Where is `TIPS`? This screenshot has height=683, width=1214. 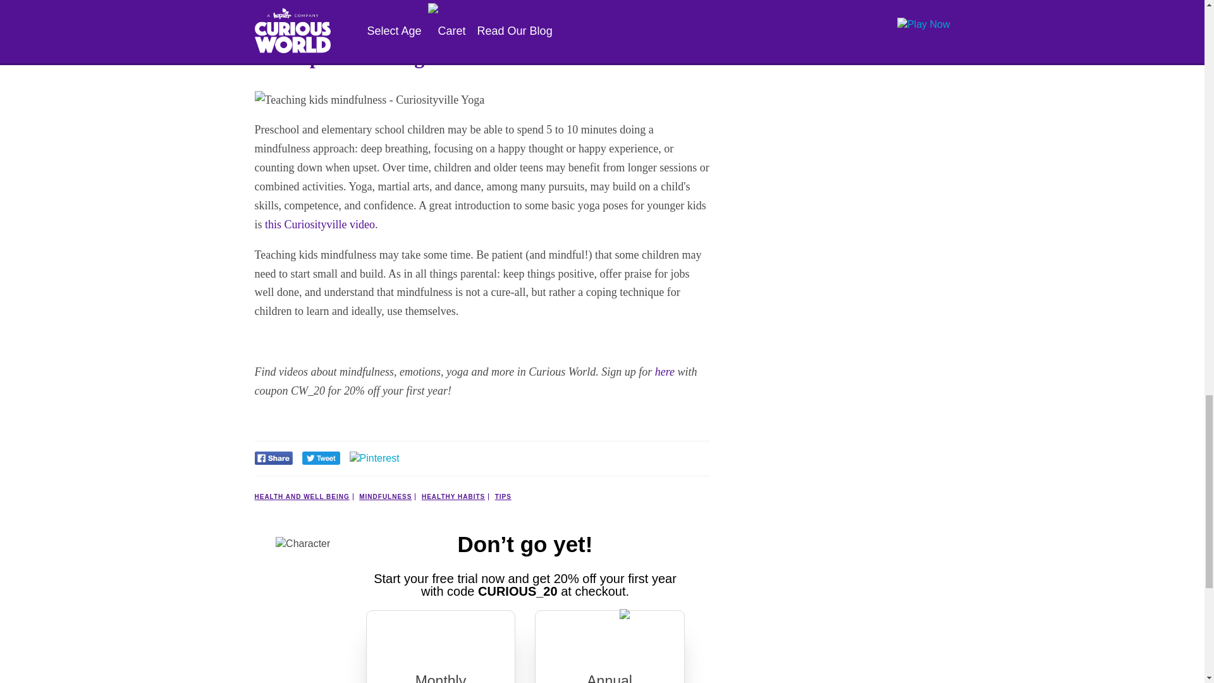
TIPS is located at coordinates (503, 496).